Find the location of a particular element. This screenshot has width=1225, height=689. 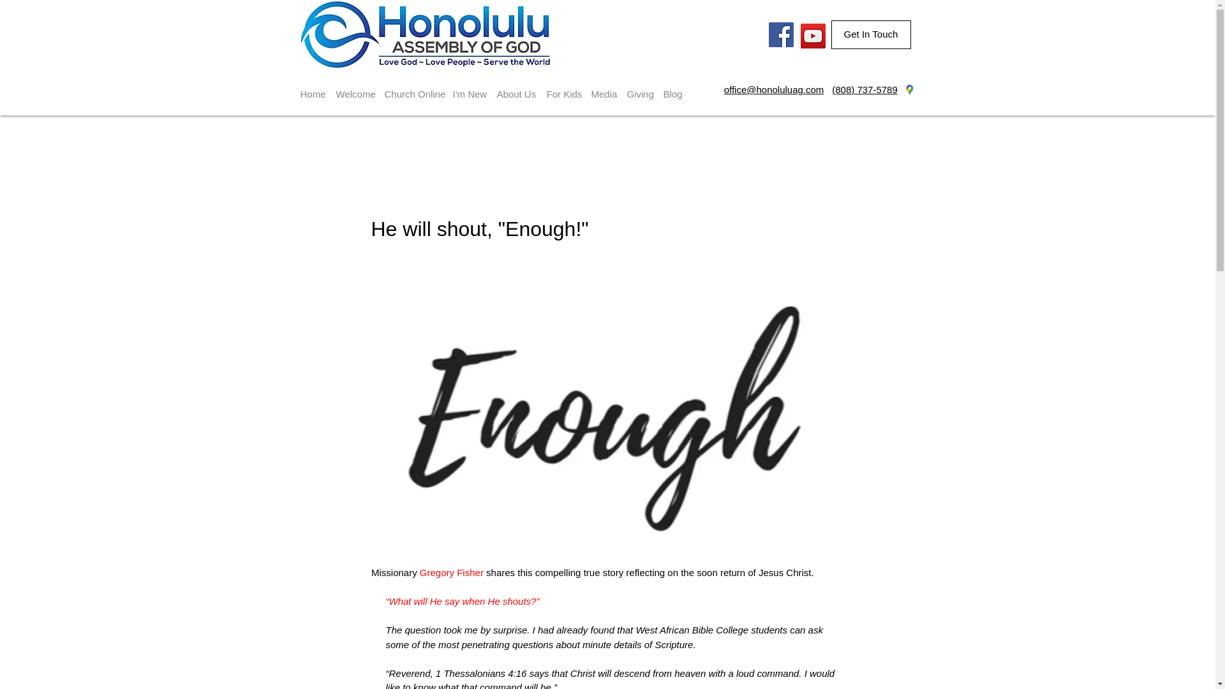

Home is located at coordinates (313, 88).